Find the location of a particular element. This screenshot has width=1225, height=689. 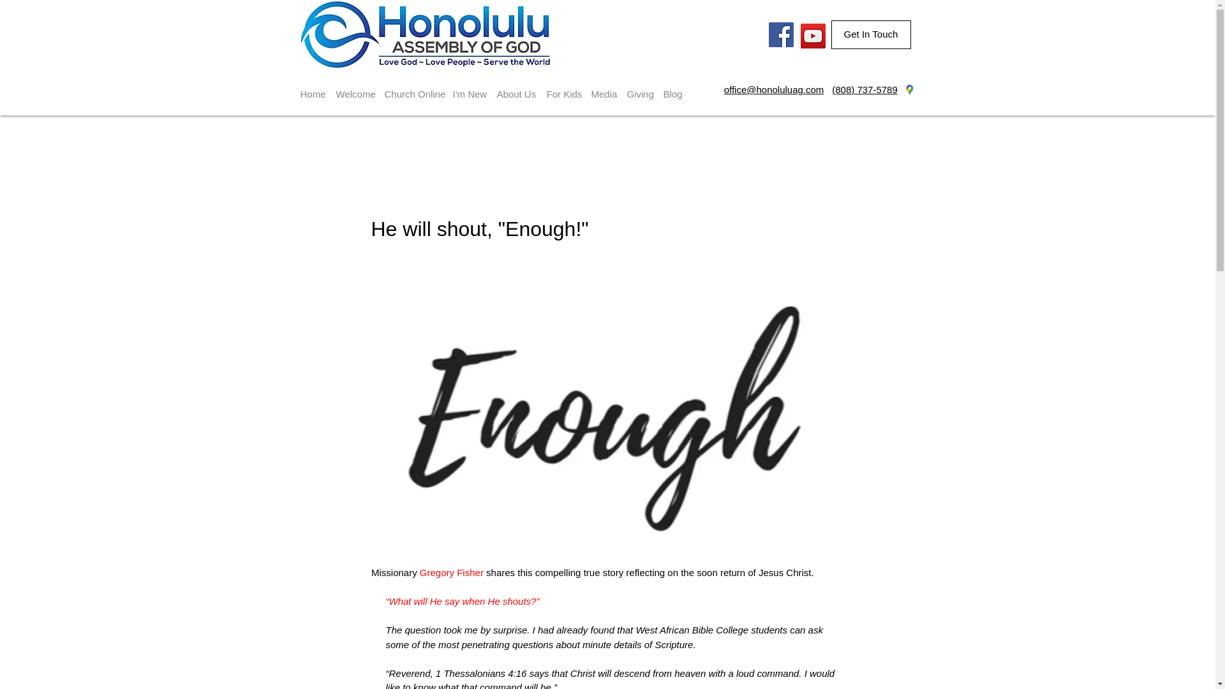

Home is located at coordinates (313, 88).